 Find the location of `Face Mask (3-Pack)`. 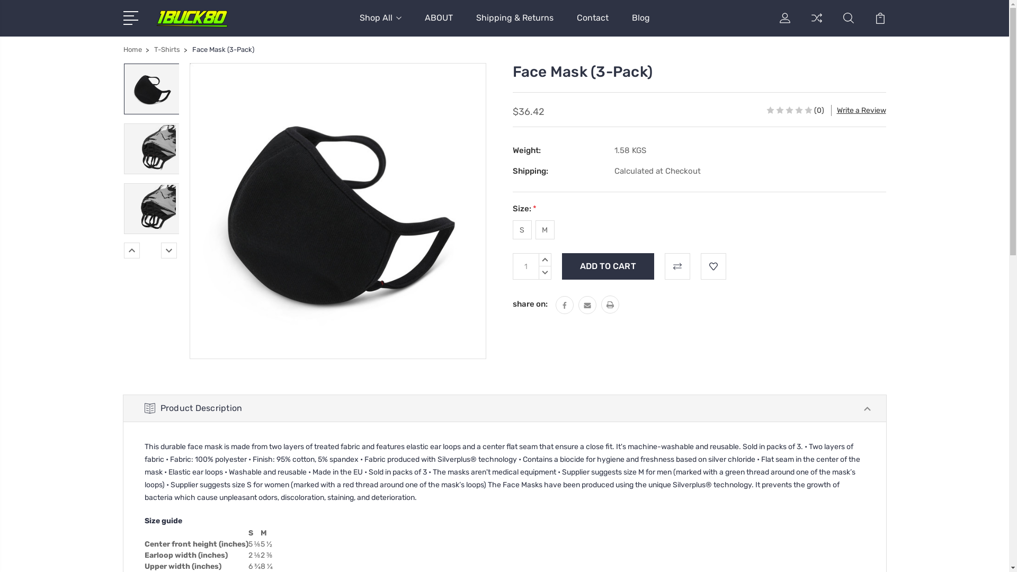

Face Mask (3-Pack) is located at coordinates (152, 88).